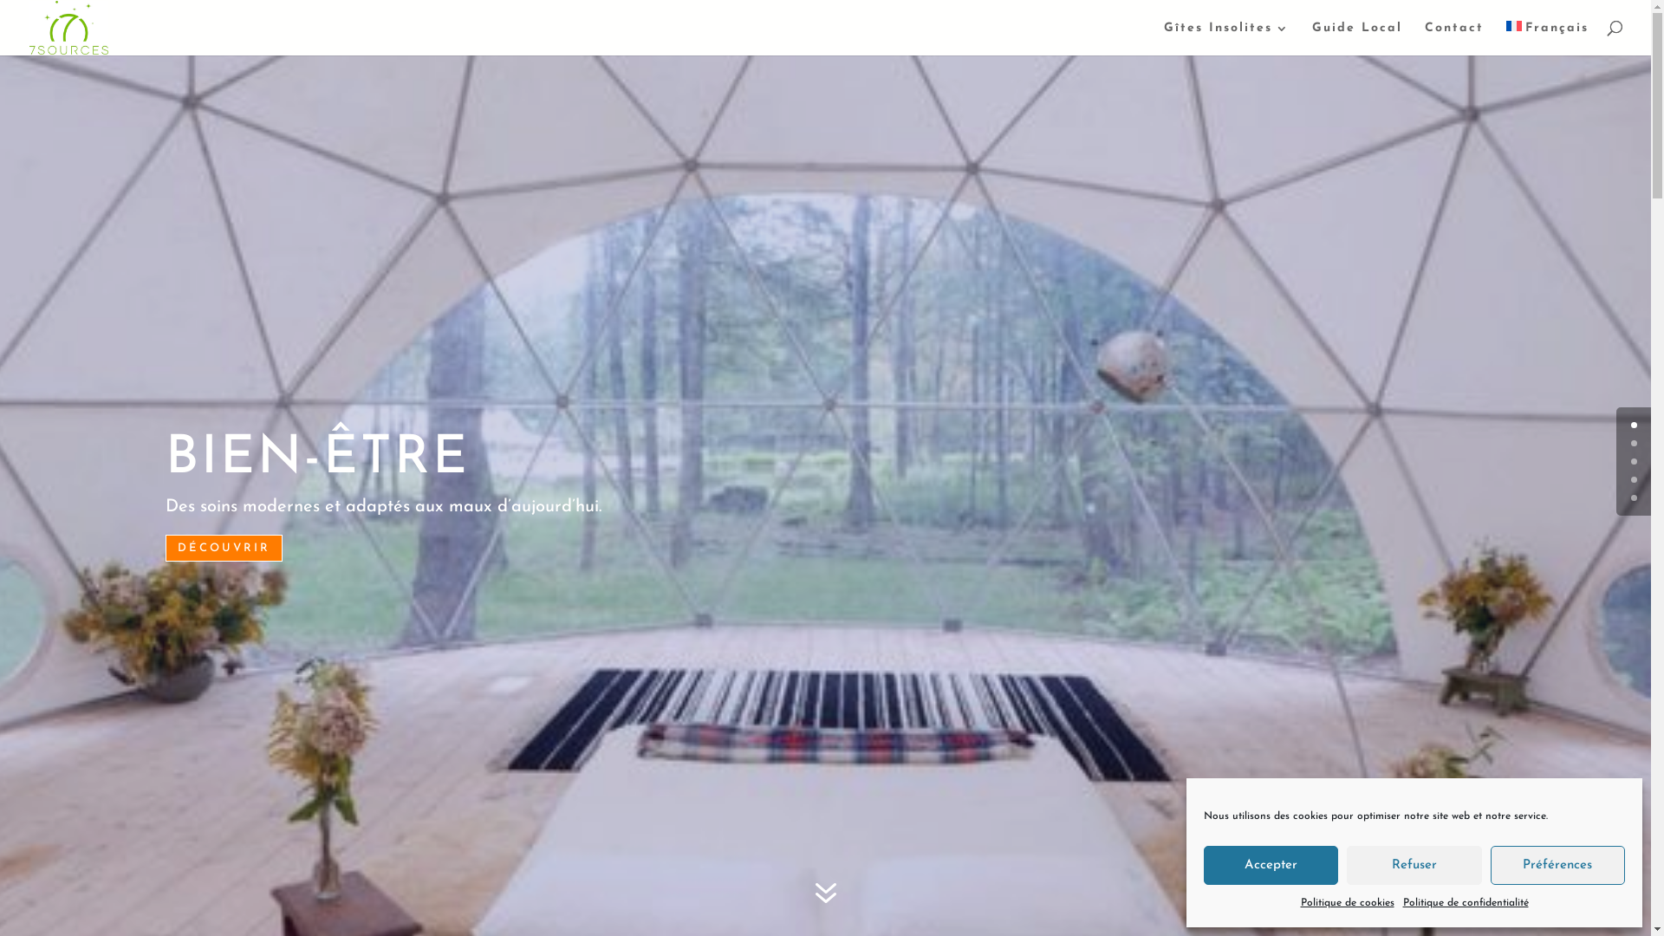 This screenshot has height=936, width=1664. Describe the element at coordinates (1635, 497) in the screenshot. I see `4` at that location.